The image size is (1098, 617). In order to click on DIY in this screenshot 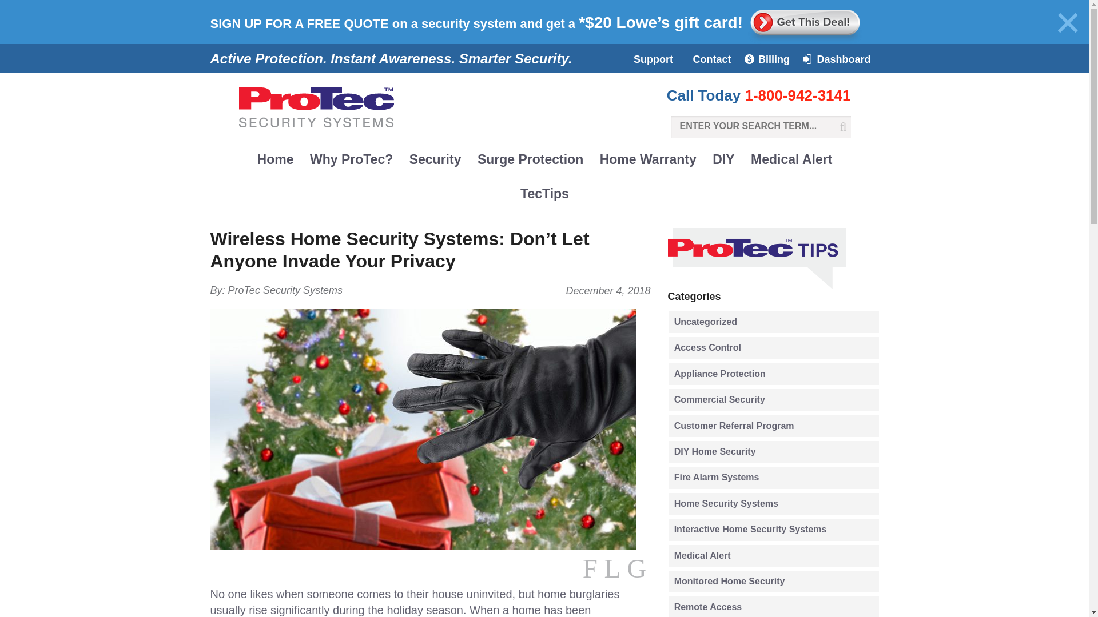, I will do `click(723, 159)`.